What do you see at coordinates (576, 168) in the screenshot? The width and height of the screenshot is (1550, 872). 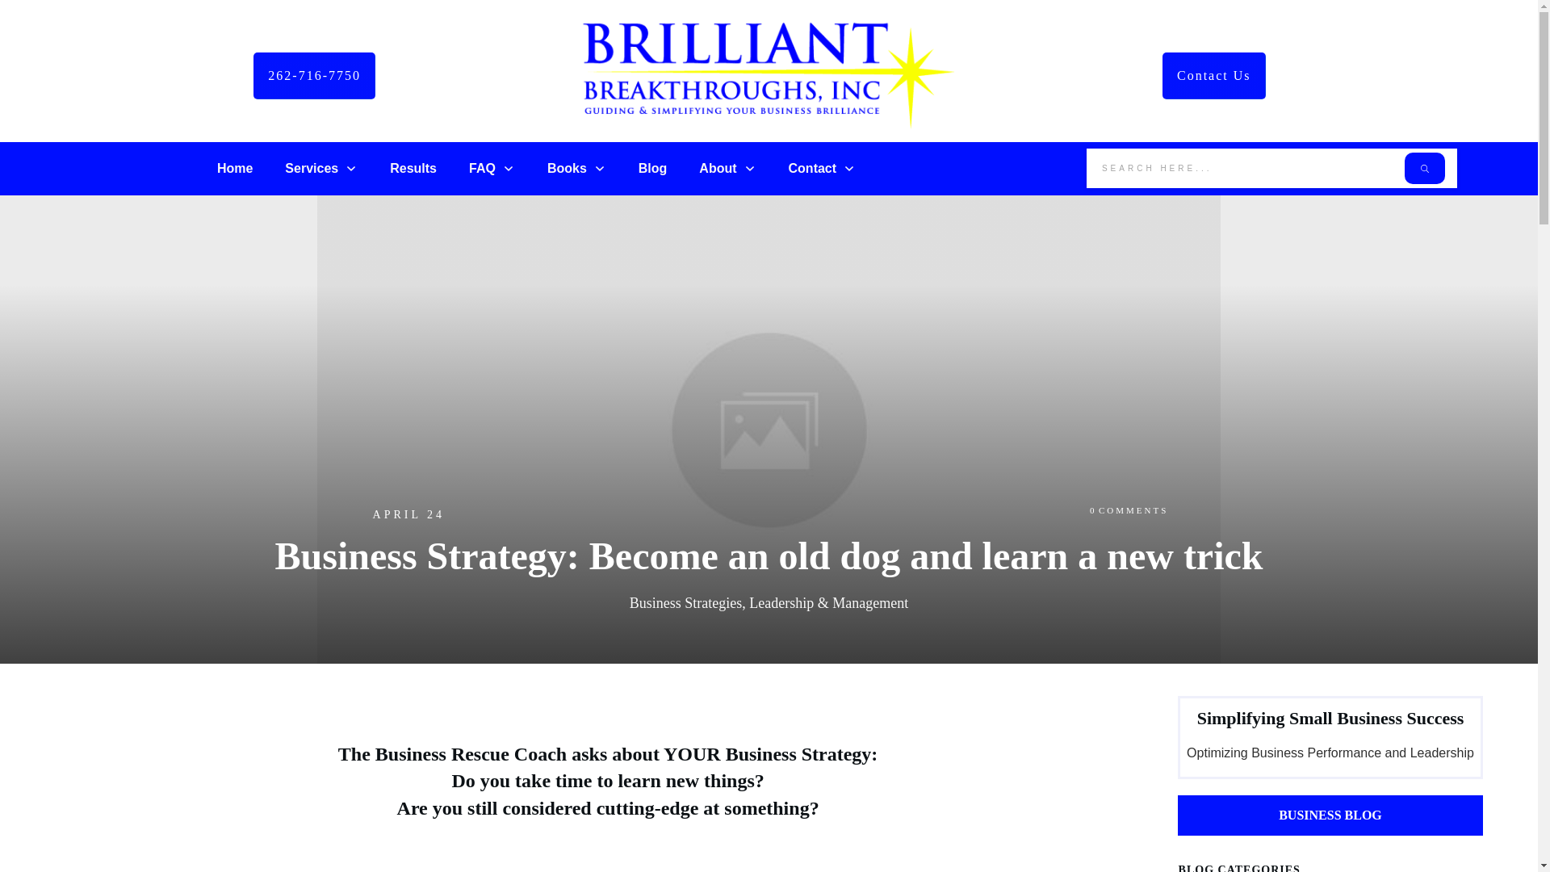 I see `Books` at bounding box center [576, 168].